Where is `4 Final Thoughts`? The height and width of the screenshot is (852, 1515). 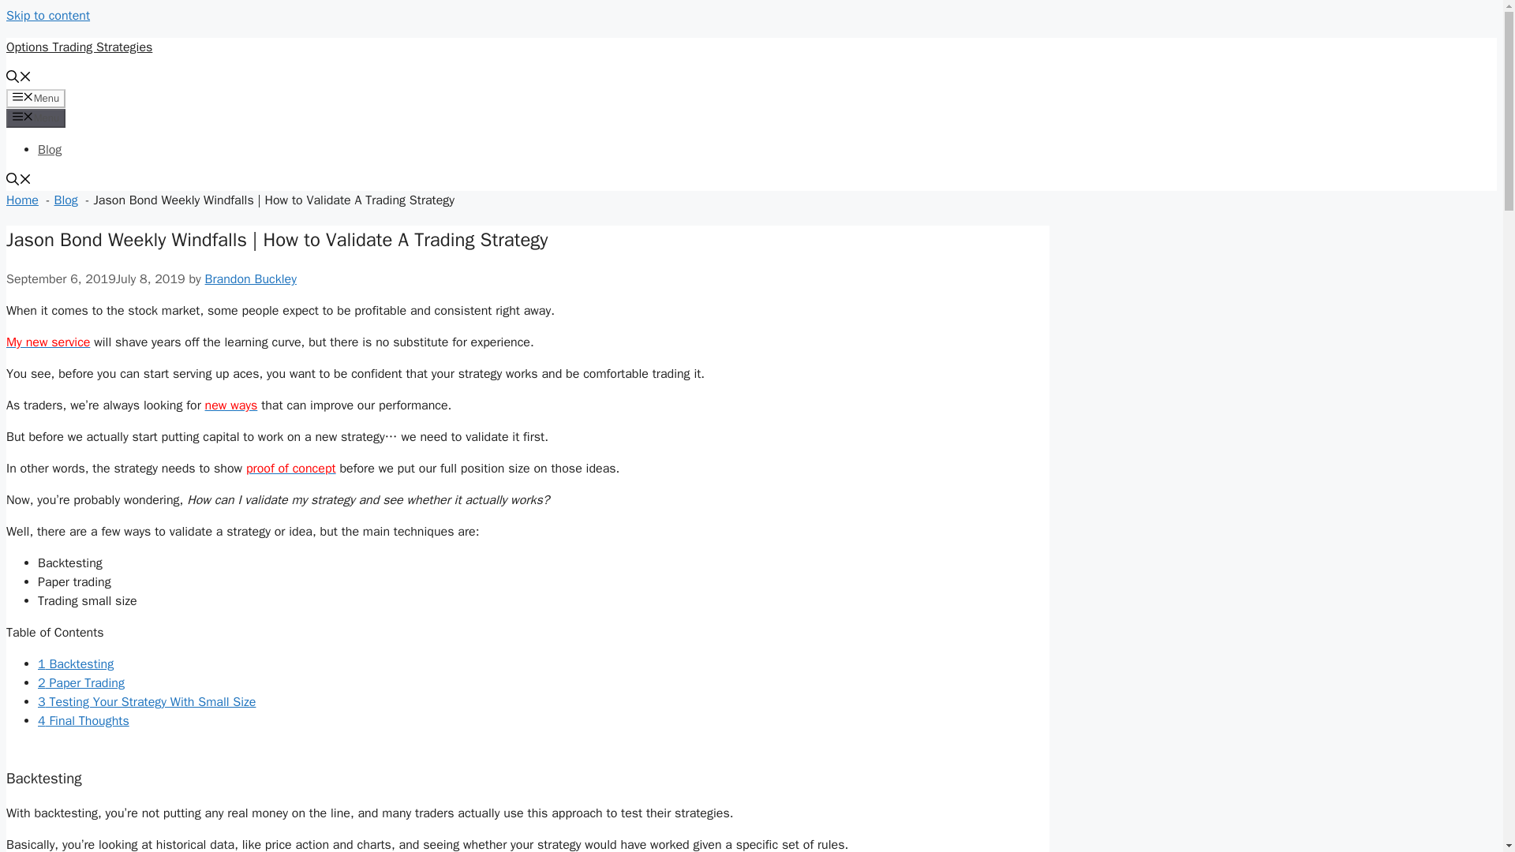 4 Final Thoughts is located at coordinates (84, 721).